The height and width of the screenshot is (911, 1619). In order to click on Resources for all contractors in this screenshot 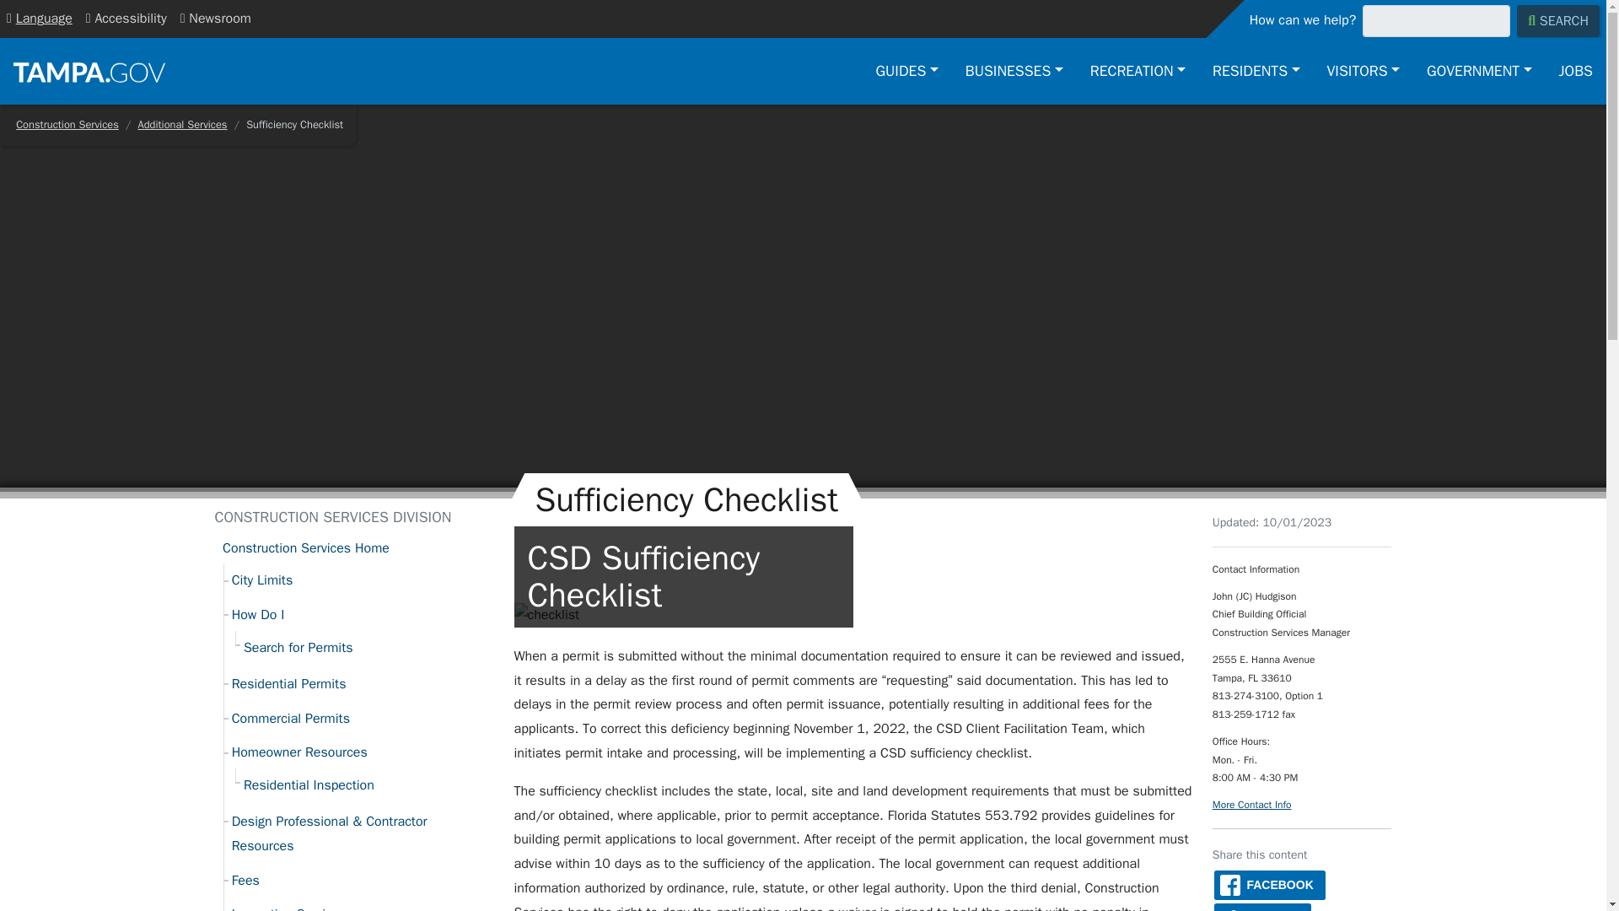, I will do `click(361, 833)`.